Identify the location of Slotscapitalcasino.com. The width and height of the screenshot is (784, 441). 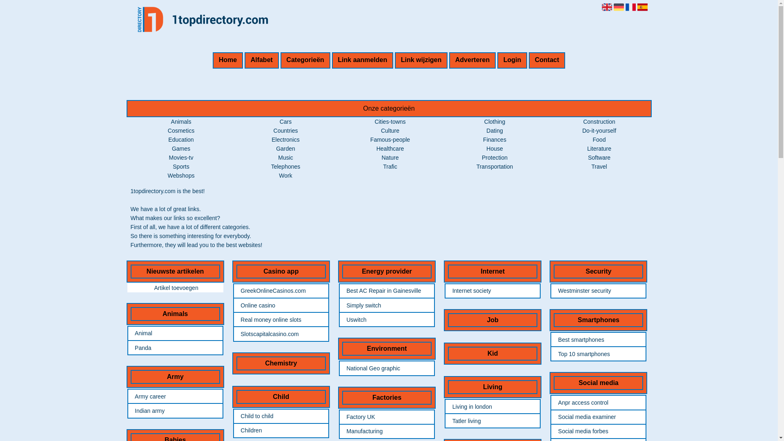
(281, 334).